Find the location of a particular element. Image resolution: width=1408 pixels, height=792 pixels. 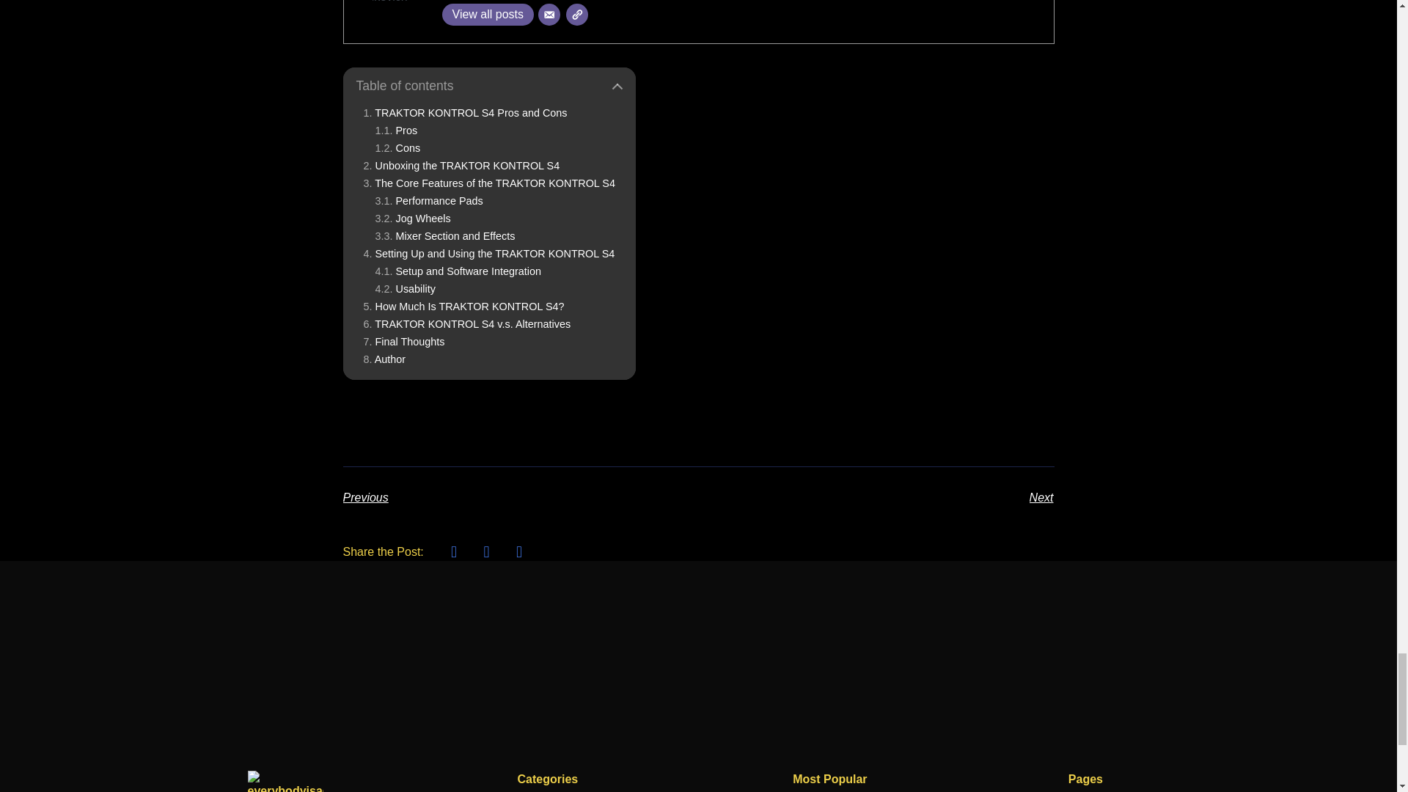

Setting Up and Using the TRAKTOR KONTROL S4 is located at coordinates (489, 254).